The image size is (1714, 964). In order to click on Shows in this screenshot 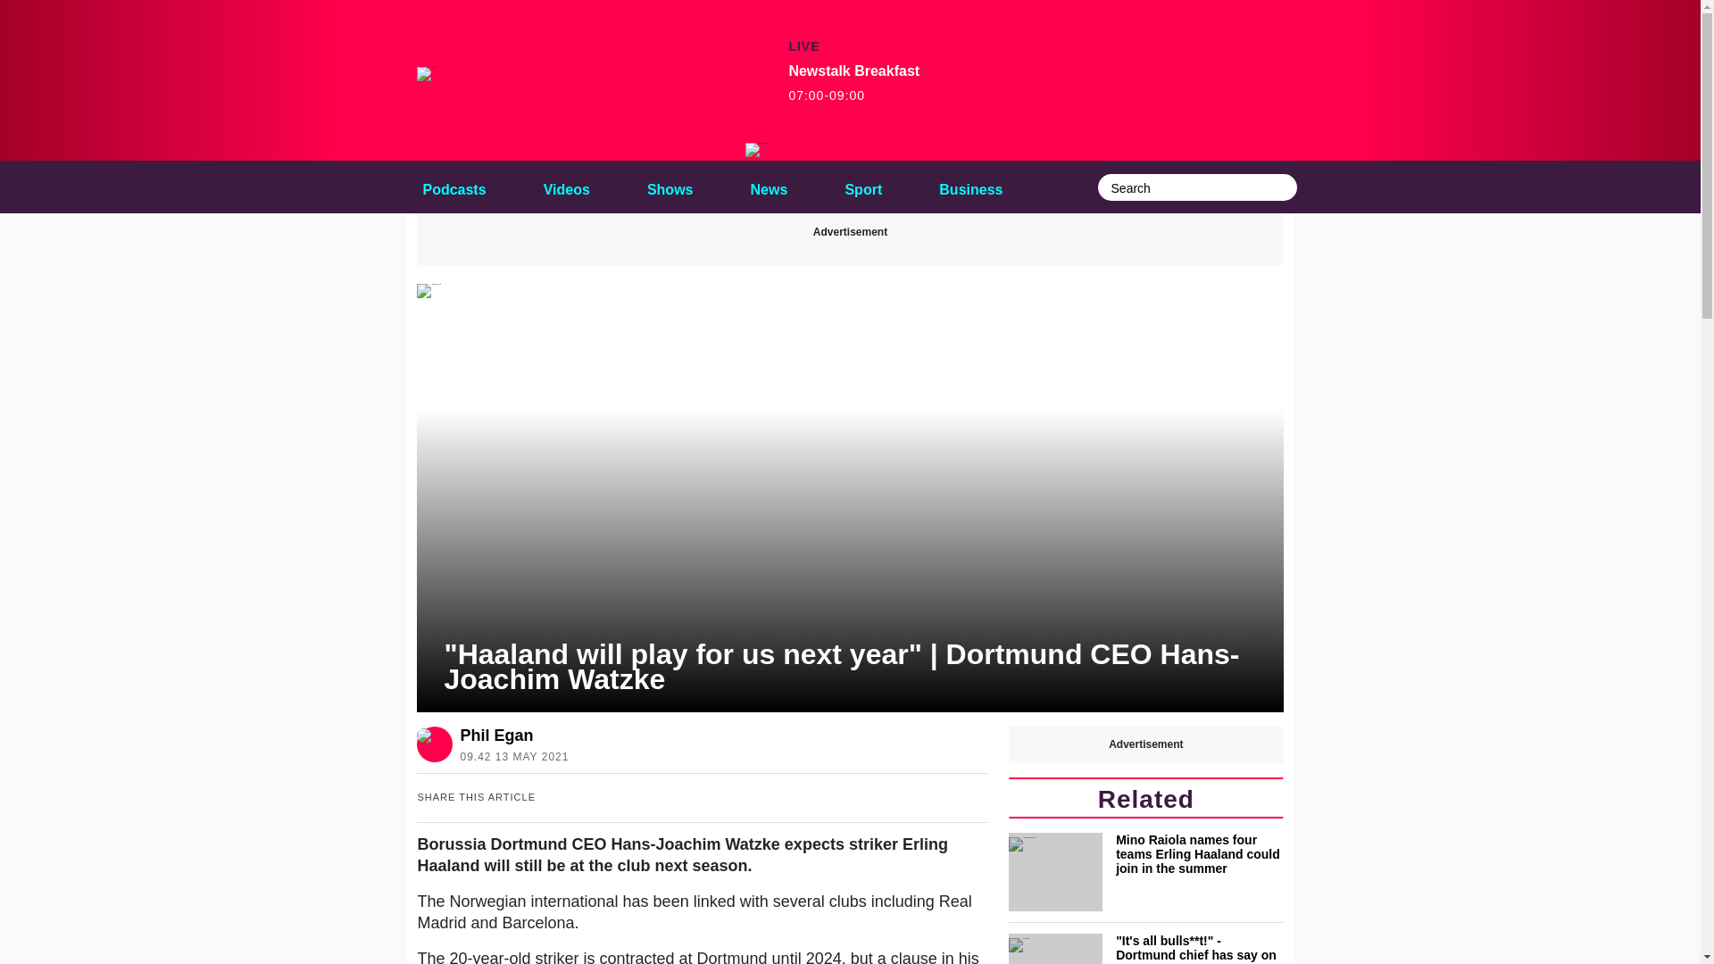, I will do `click(970, 187)`.